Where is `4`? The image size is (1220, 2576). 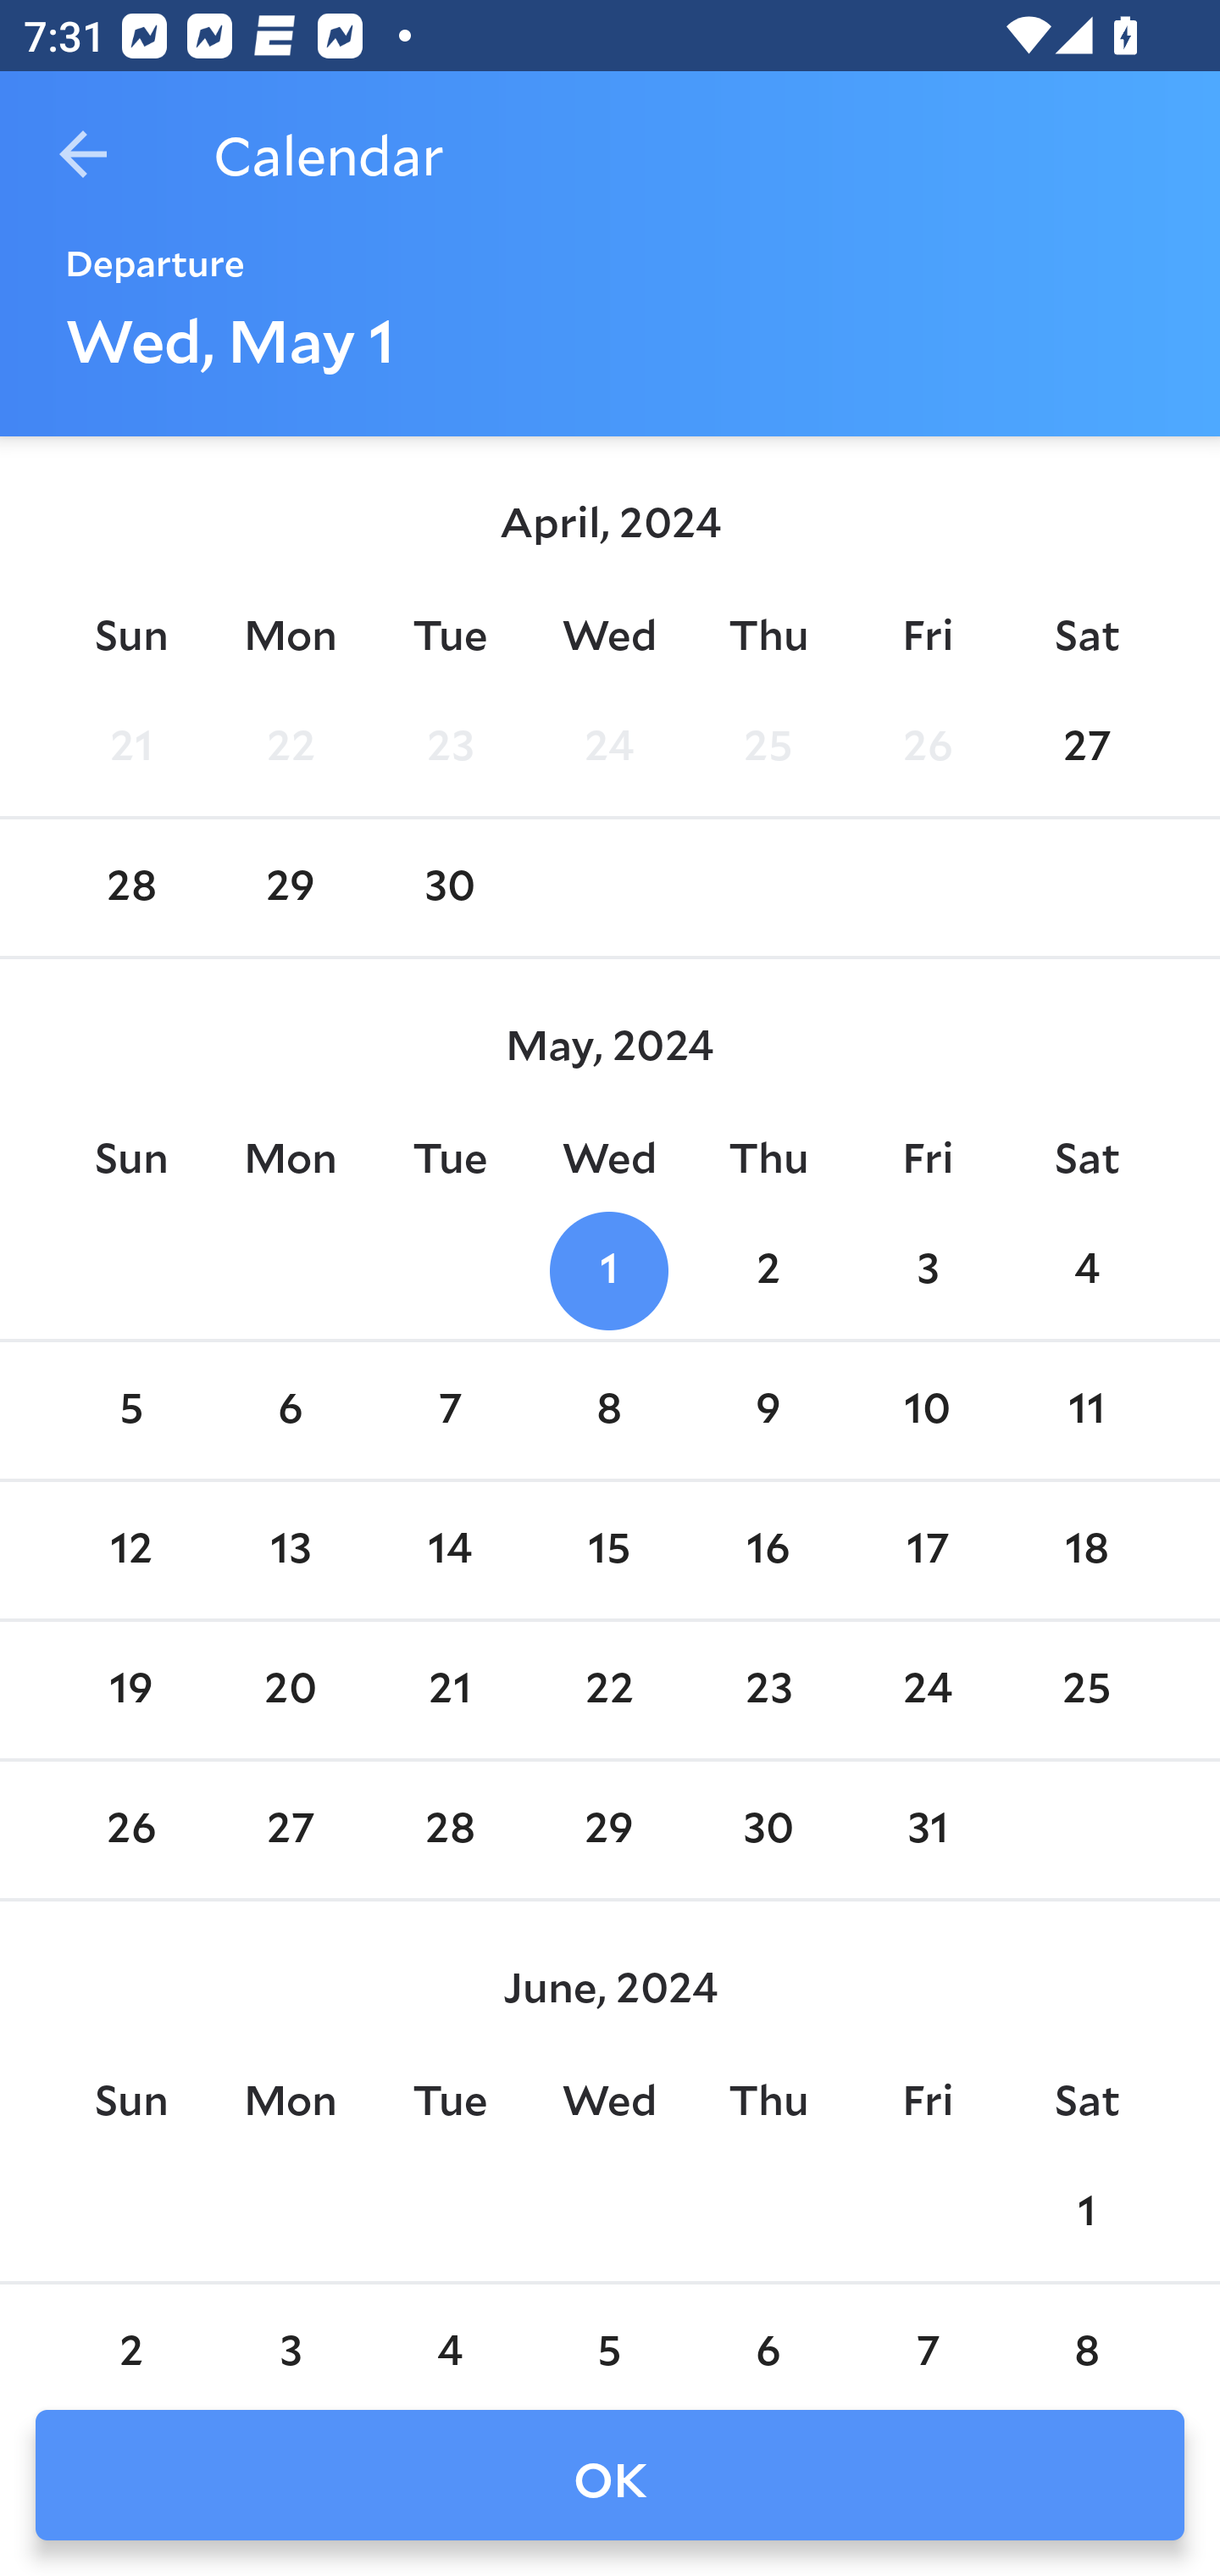
4 is located at coordinates (1086, 1269).